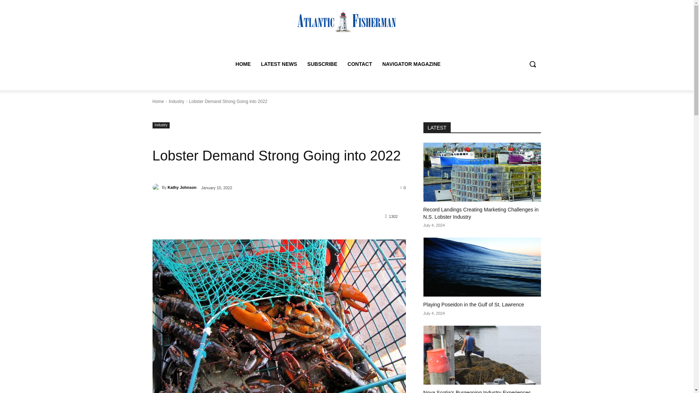 Image resolution: width=699 pixels, height=393 pixels. What do you see at coordinates (279, 64) in the screenshot?
I see `LATEST NEWS` at bounding box center [279, 64].